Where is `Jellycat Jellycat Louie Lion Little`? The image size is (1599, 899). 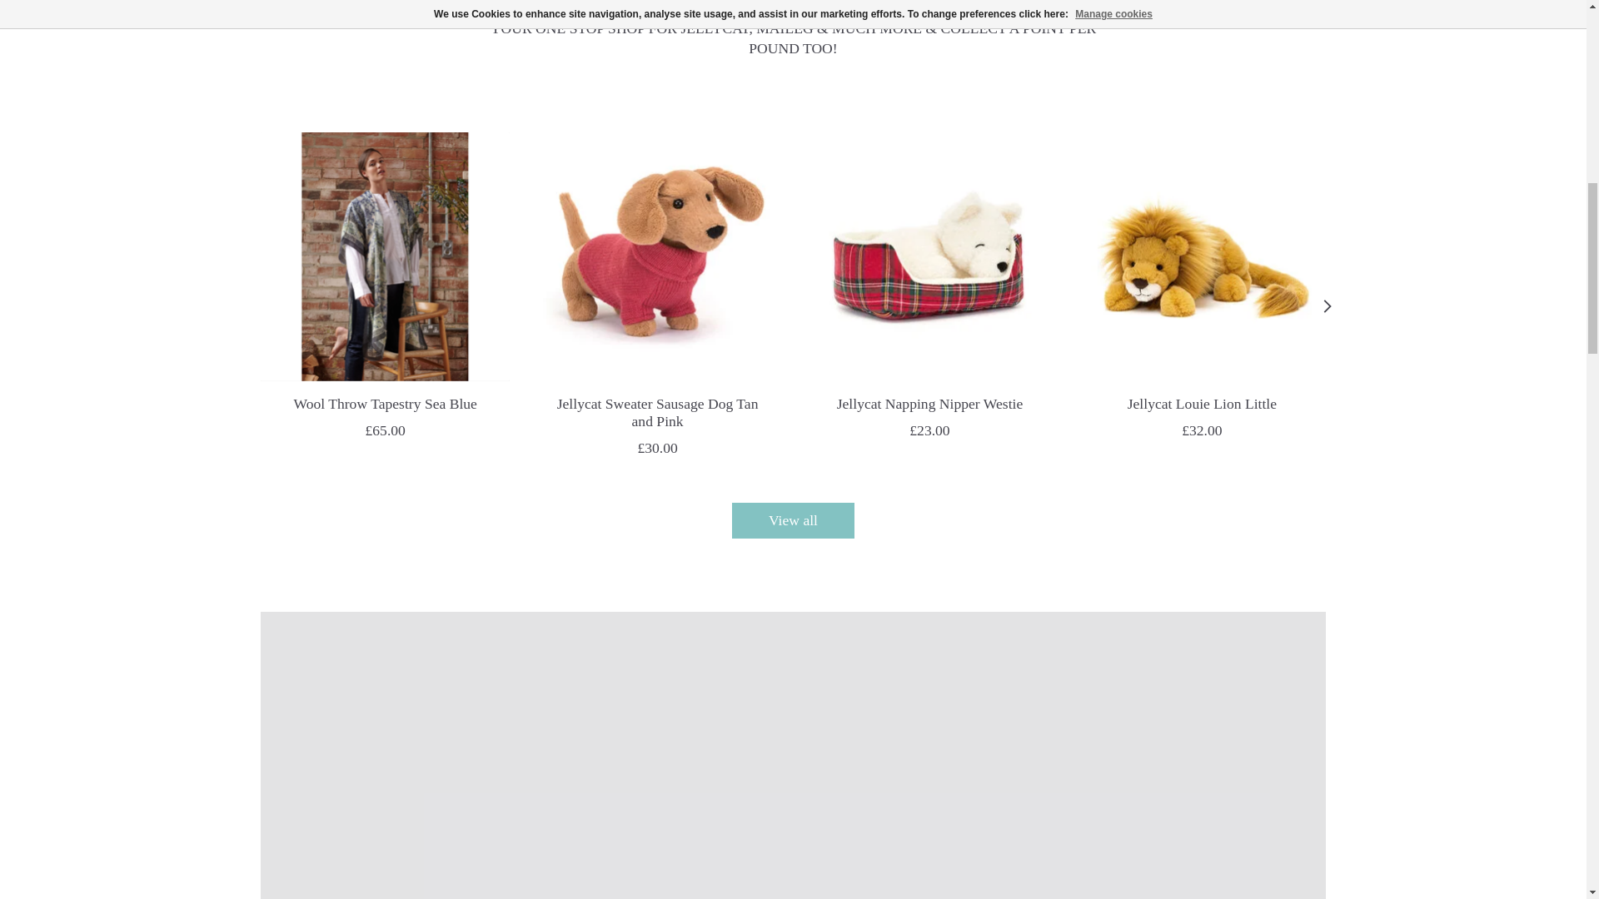 Jellycat Jellycat Louie Lion Little is located at coordinates (1201, 256).